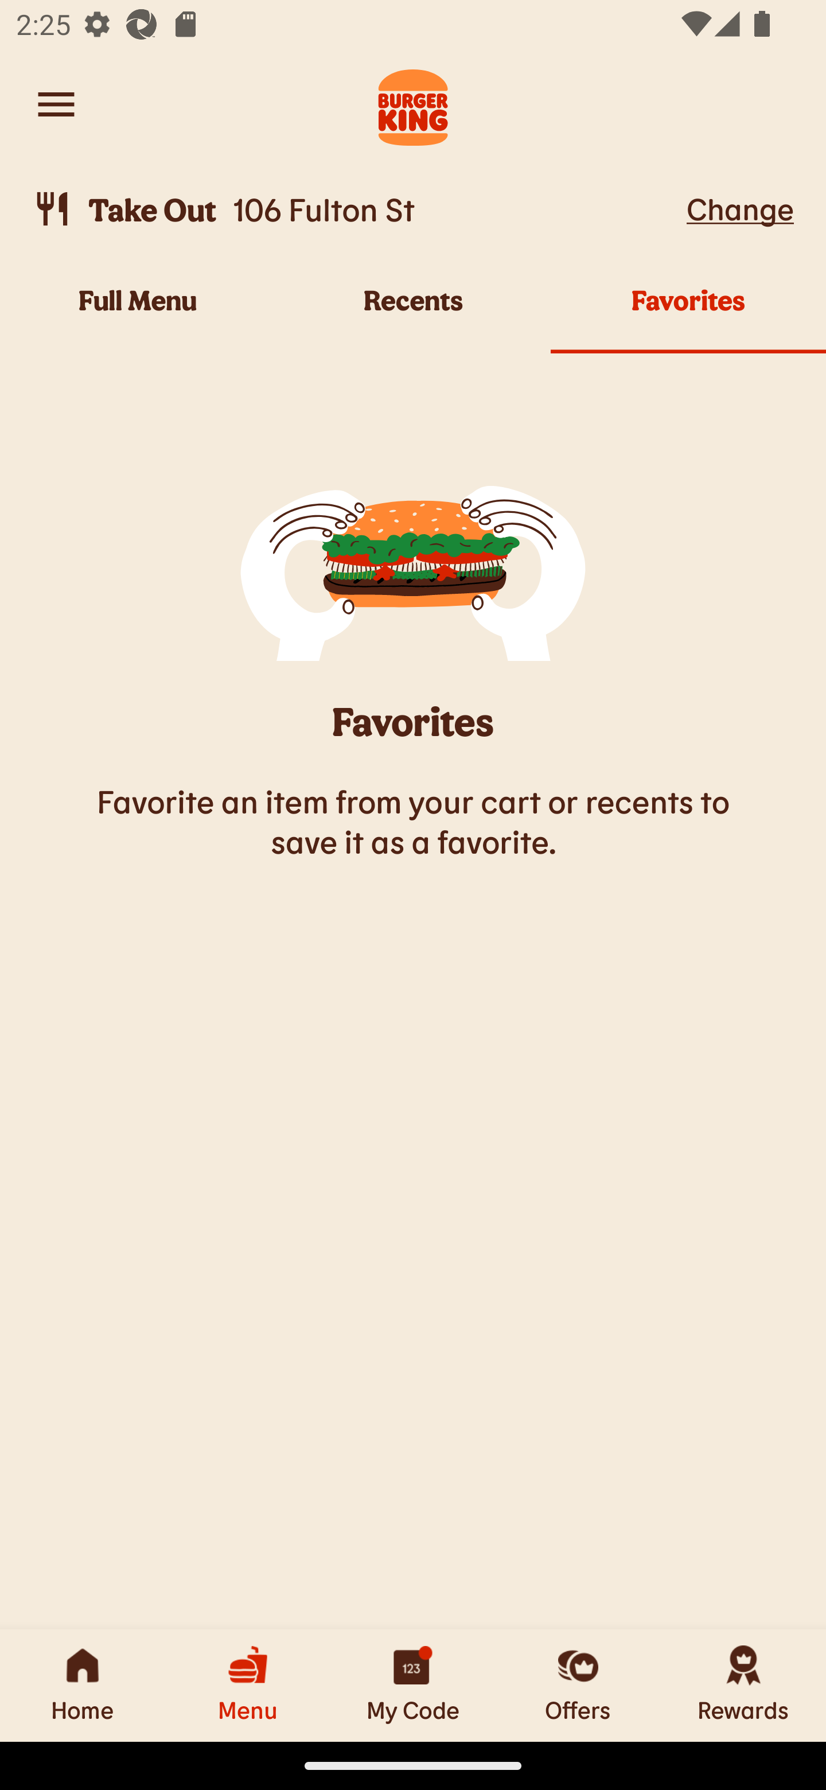 Image resolution: width=826 pixels, height=1790 pixels. Describe the element at coordinates (138, 313) in the screenshot. I see `Full Menu` at that location.